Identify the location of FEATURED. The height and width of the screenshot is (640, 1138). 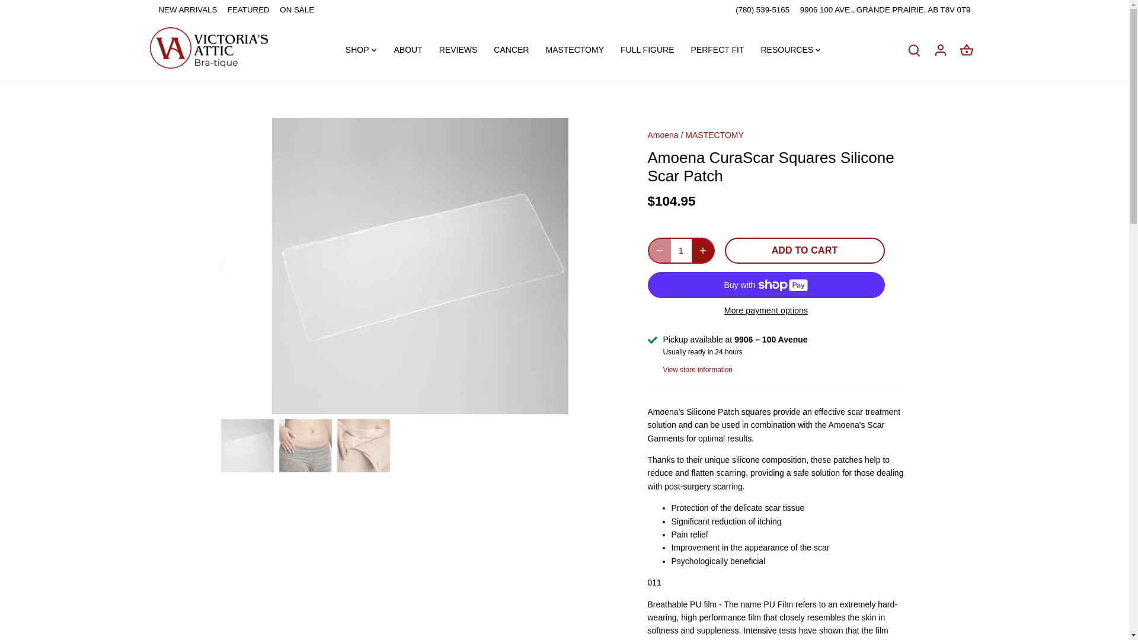
(249, 9).